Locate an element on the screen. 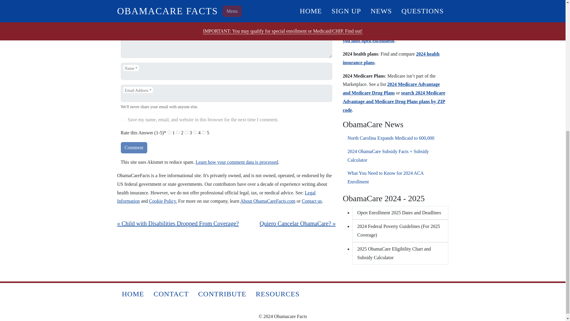  2024 Medicare Advantage and Medicare Drug Plans is located at coordinates (391, 89).